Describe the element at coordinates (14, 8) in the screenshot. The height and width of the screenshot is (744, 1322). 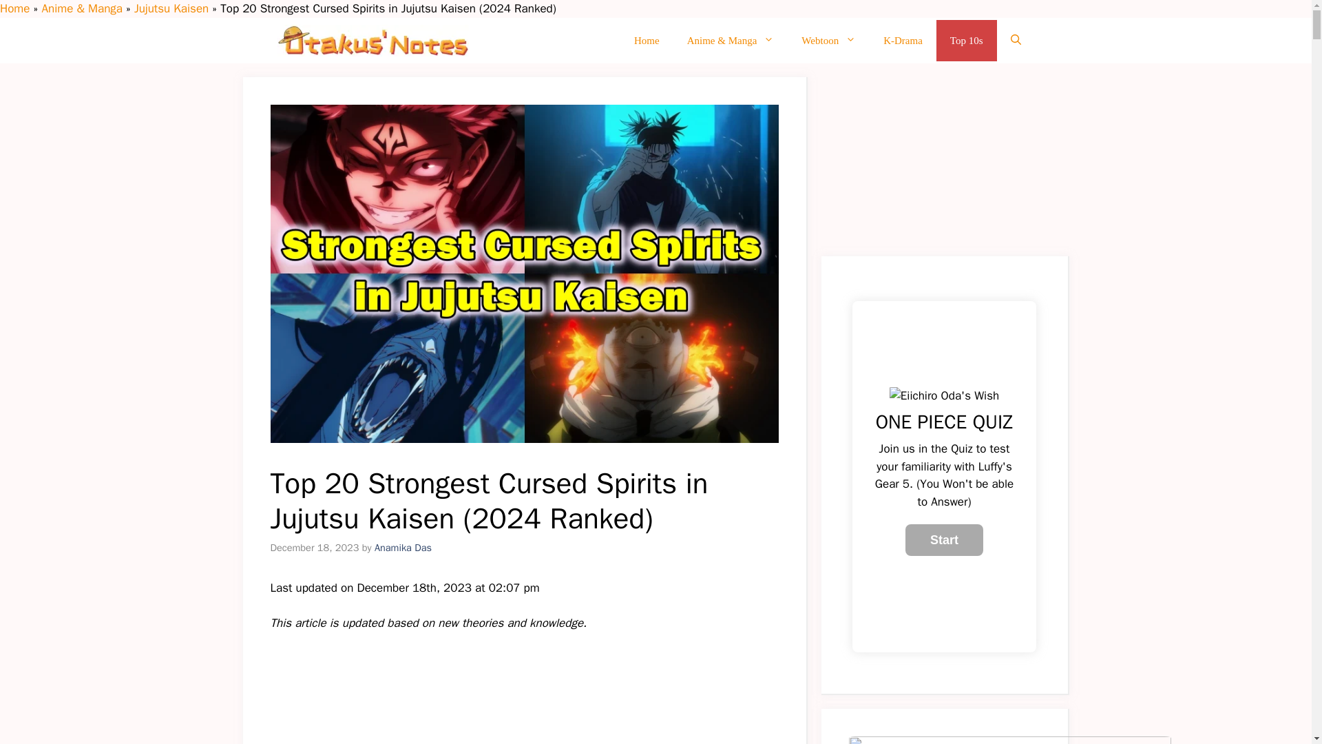
I see `Home` at that location.